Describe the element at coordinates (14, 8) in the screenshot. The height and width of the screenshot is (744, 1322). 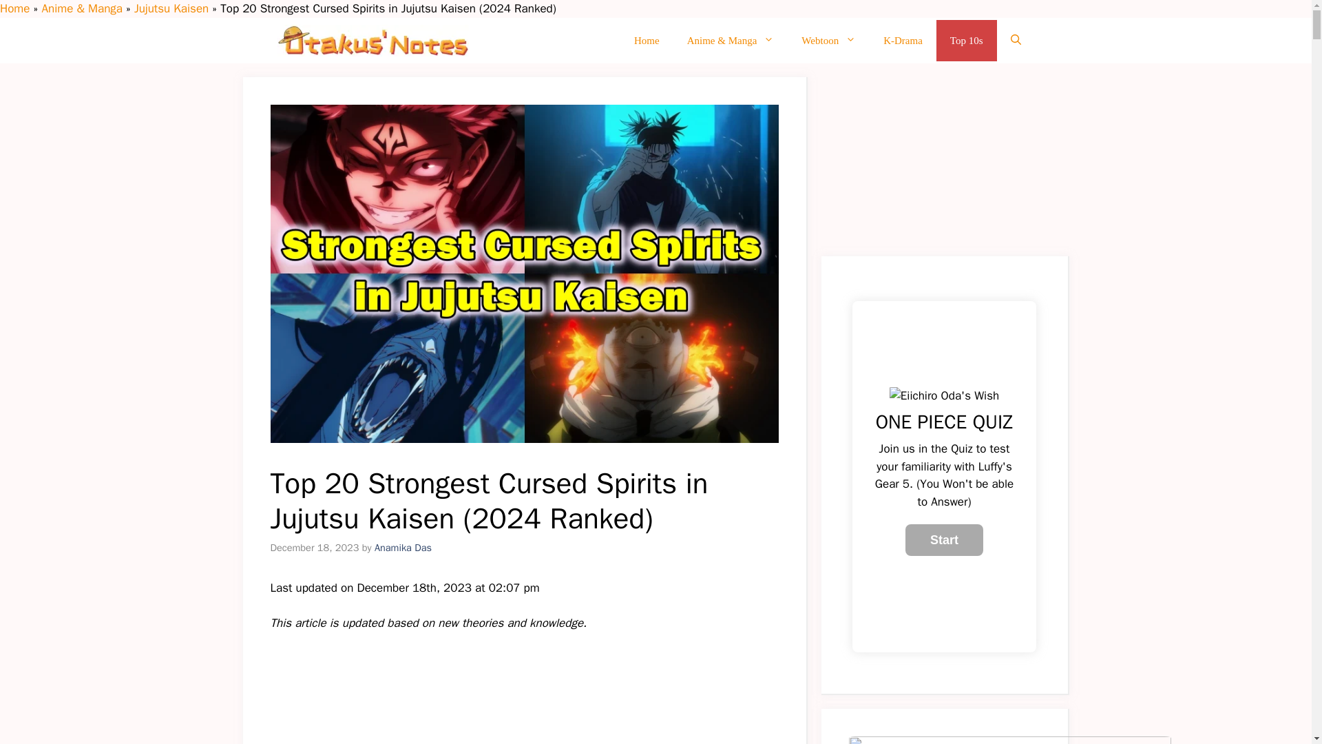
I see `Home` at that location.